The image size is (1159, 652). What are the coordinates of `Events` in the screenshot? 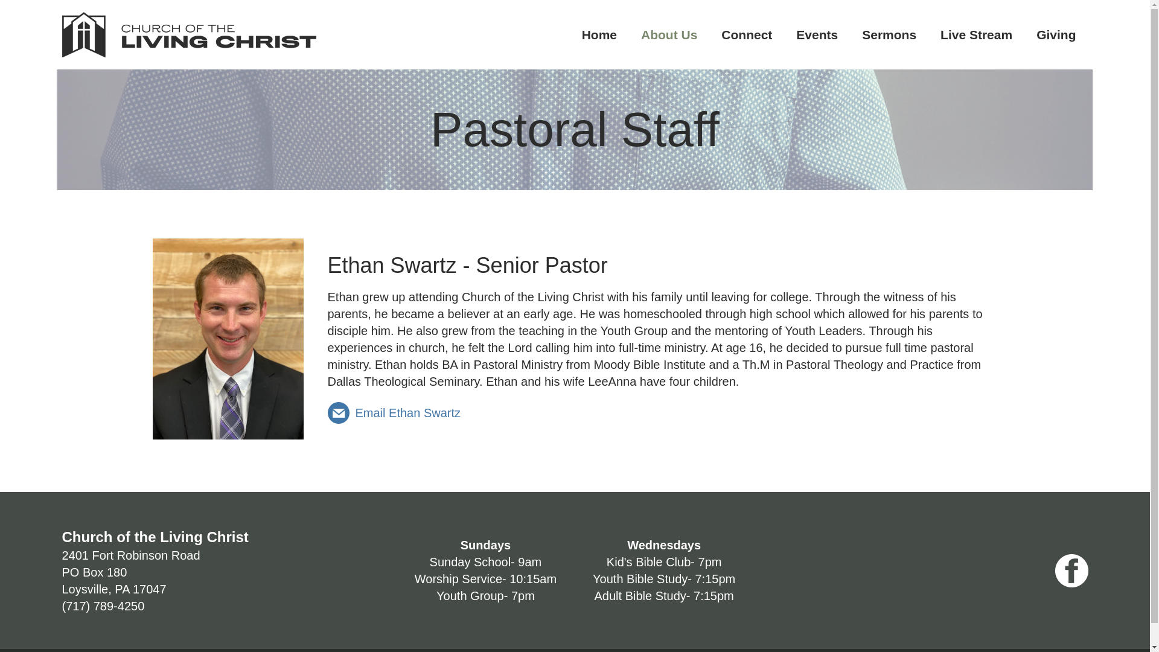 It's located at (130, 572).